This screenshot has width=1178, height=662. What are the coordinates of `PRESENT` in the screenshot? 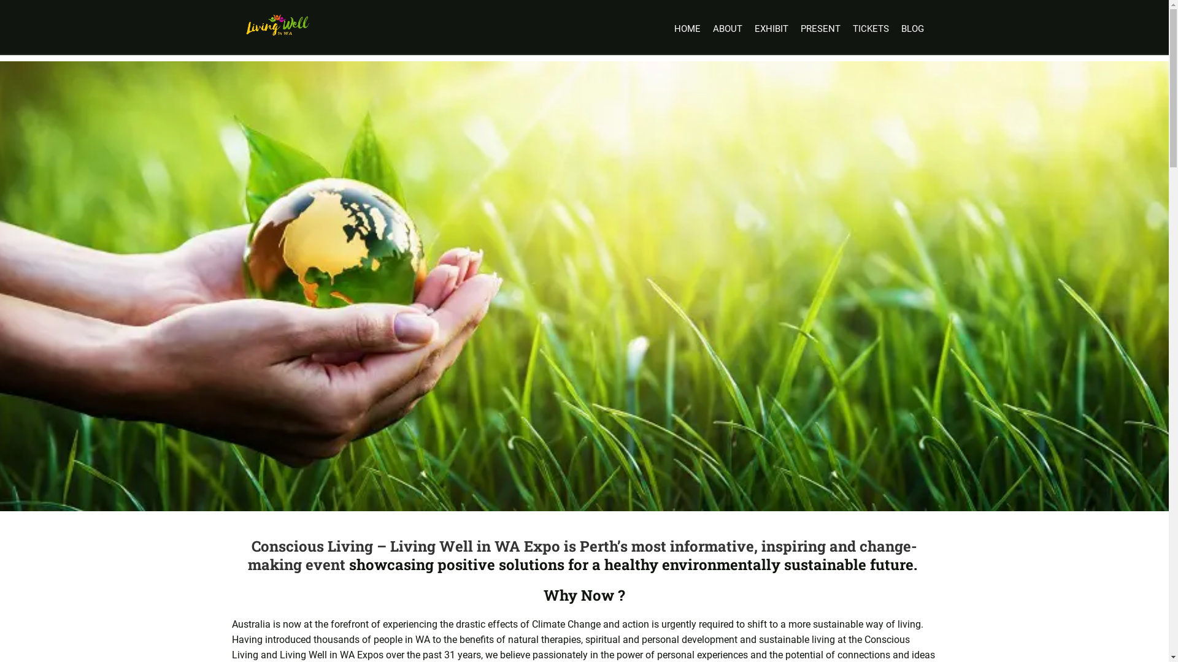 It's located at (820, 29).